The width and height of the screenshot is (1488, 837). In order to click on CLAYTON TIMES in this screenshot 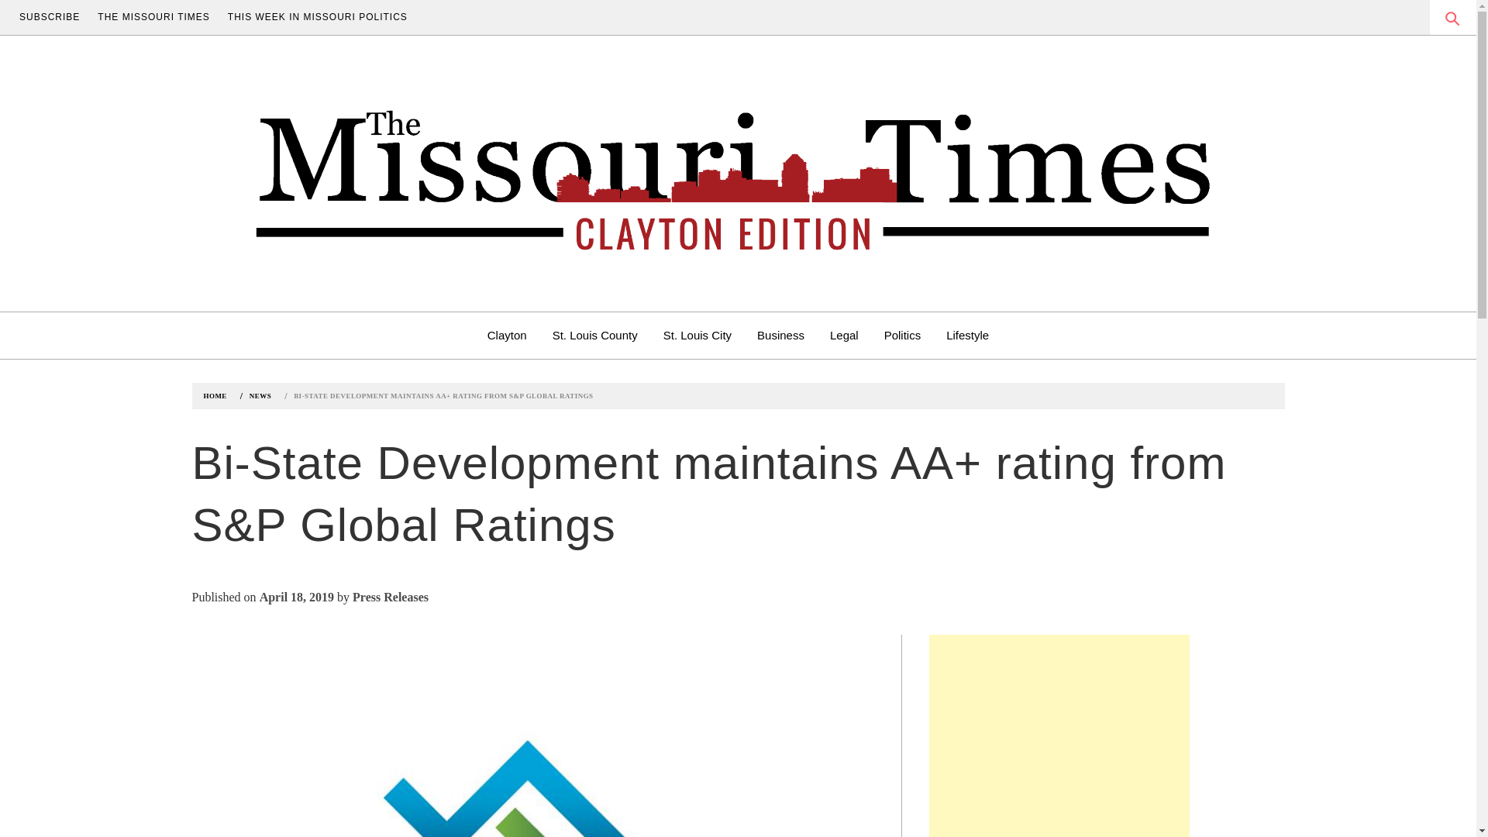, I will do `click(401, 313)`.